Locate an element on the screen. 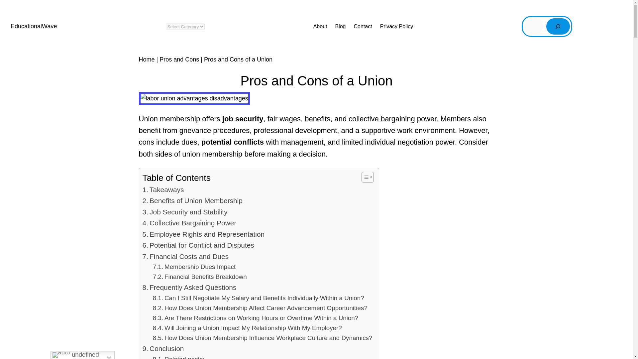 Image resolution: width=638 pixels, height=359 pixels. Pros and Cons is located at coordinates (179, 59).